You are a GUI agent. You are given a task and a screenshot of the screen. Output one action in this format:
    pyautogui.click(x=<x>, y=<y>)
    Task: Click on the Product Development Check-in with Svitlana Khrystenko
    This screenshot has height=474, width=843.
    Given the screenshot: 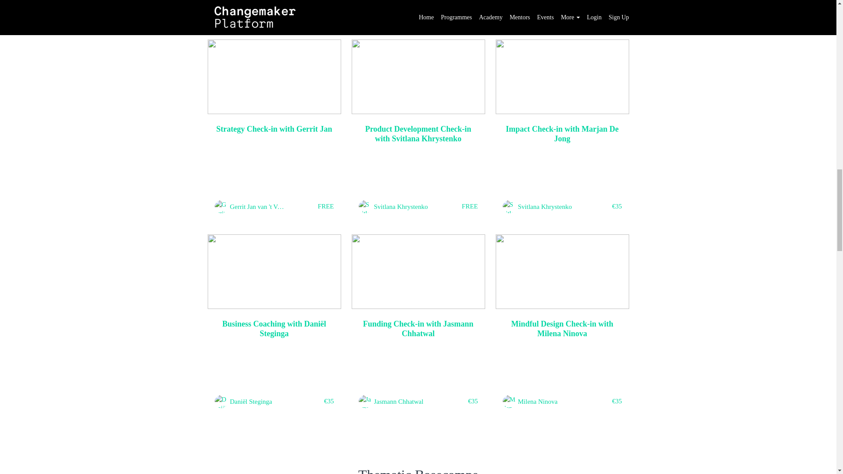 What is the action you would take?
    pyautogui.click(x=418, y=134)
    